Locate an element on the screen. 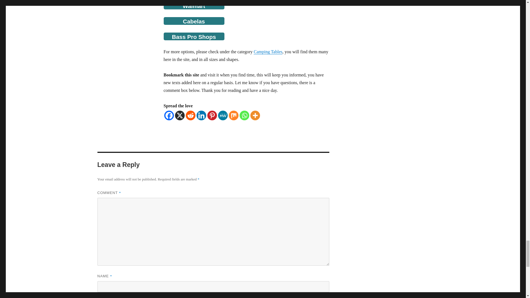 The image size is (530, 298). Bass Pro Shops is located at coordinates (194, 36).